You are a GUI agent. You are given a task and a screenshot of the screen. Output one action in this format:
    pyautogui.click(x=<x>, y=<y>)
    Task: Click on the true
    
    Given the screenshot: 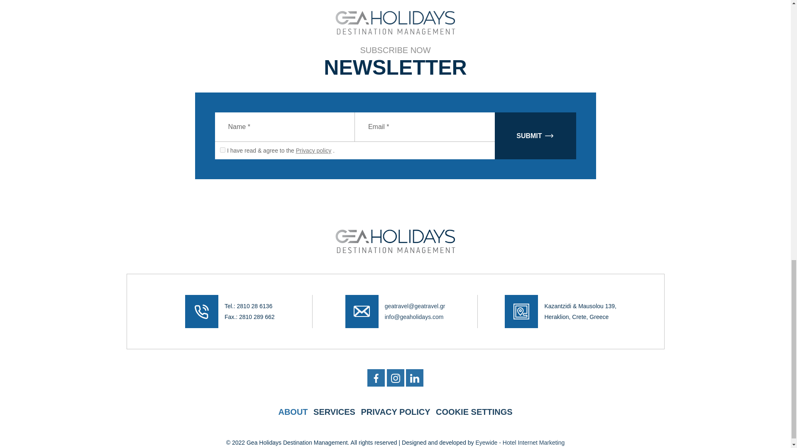 What is the action you would take?
    pyautogui.click(x=222, y=150)
    